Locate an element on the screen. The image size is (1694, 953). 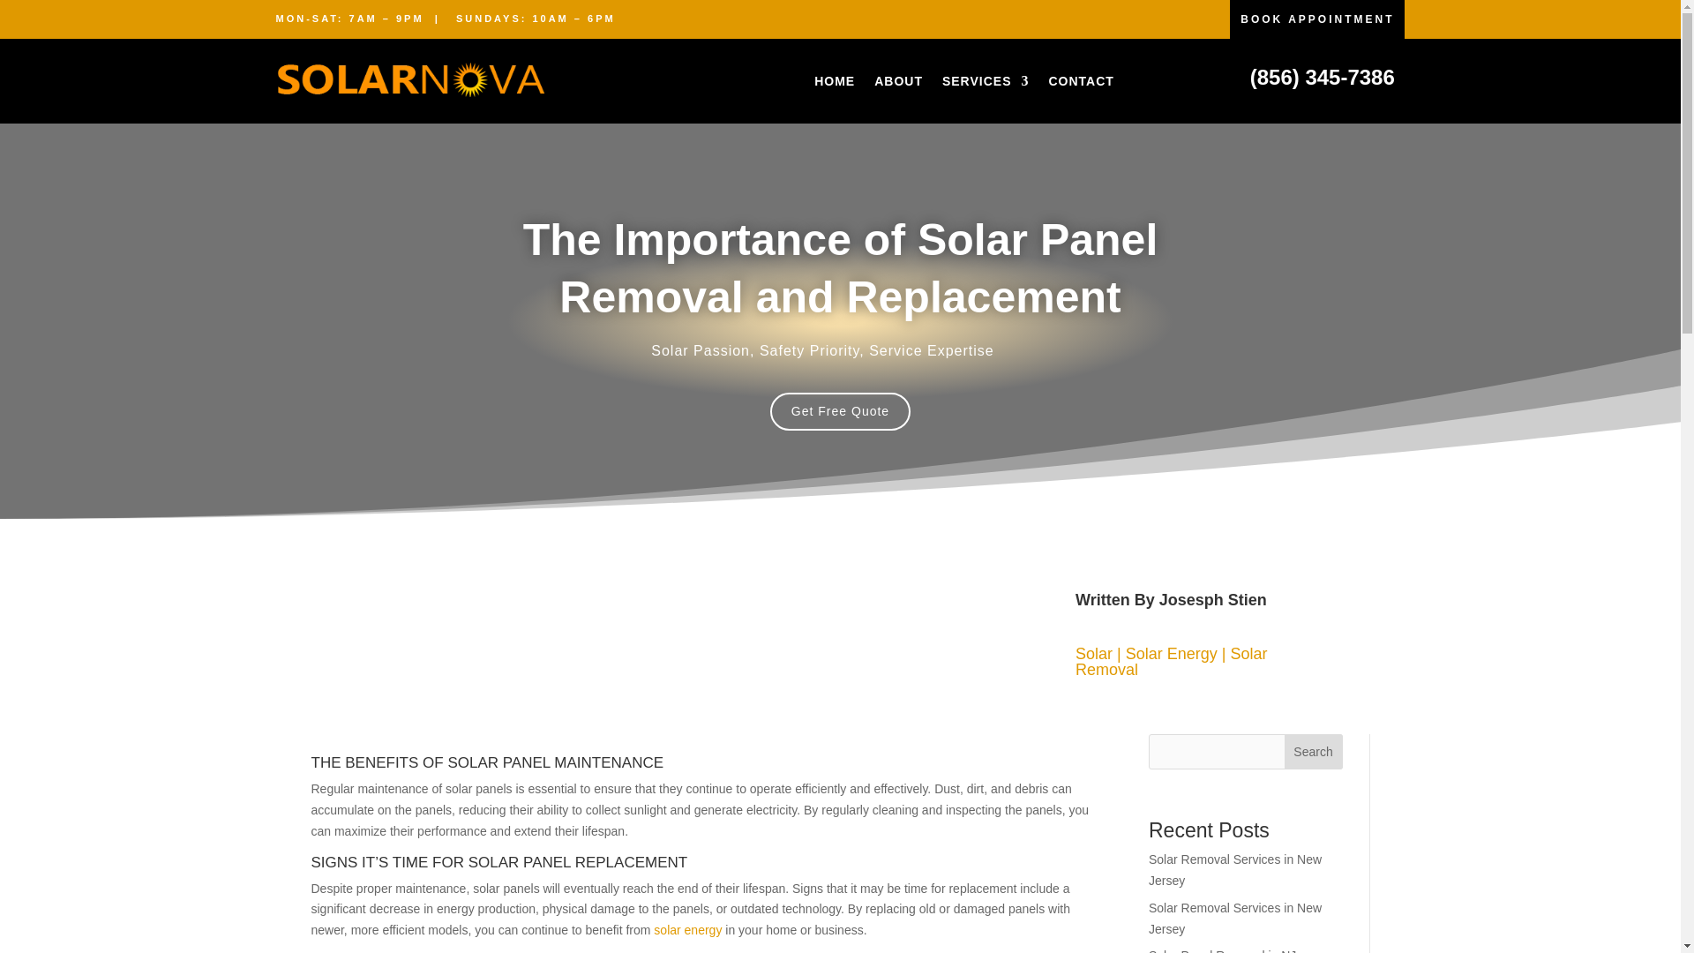
BOOK APPOINTMENT is located at coordinates (1316, 19).